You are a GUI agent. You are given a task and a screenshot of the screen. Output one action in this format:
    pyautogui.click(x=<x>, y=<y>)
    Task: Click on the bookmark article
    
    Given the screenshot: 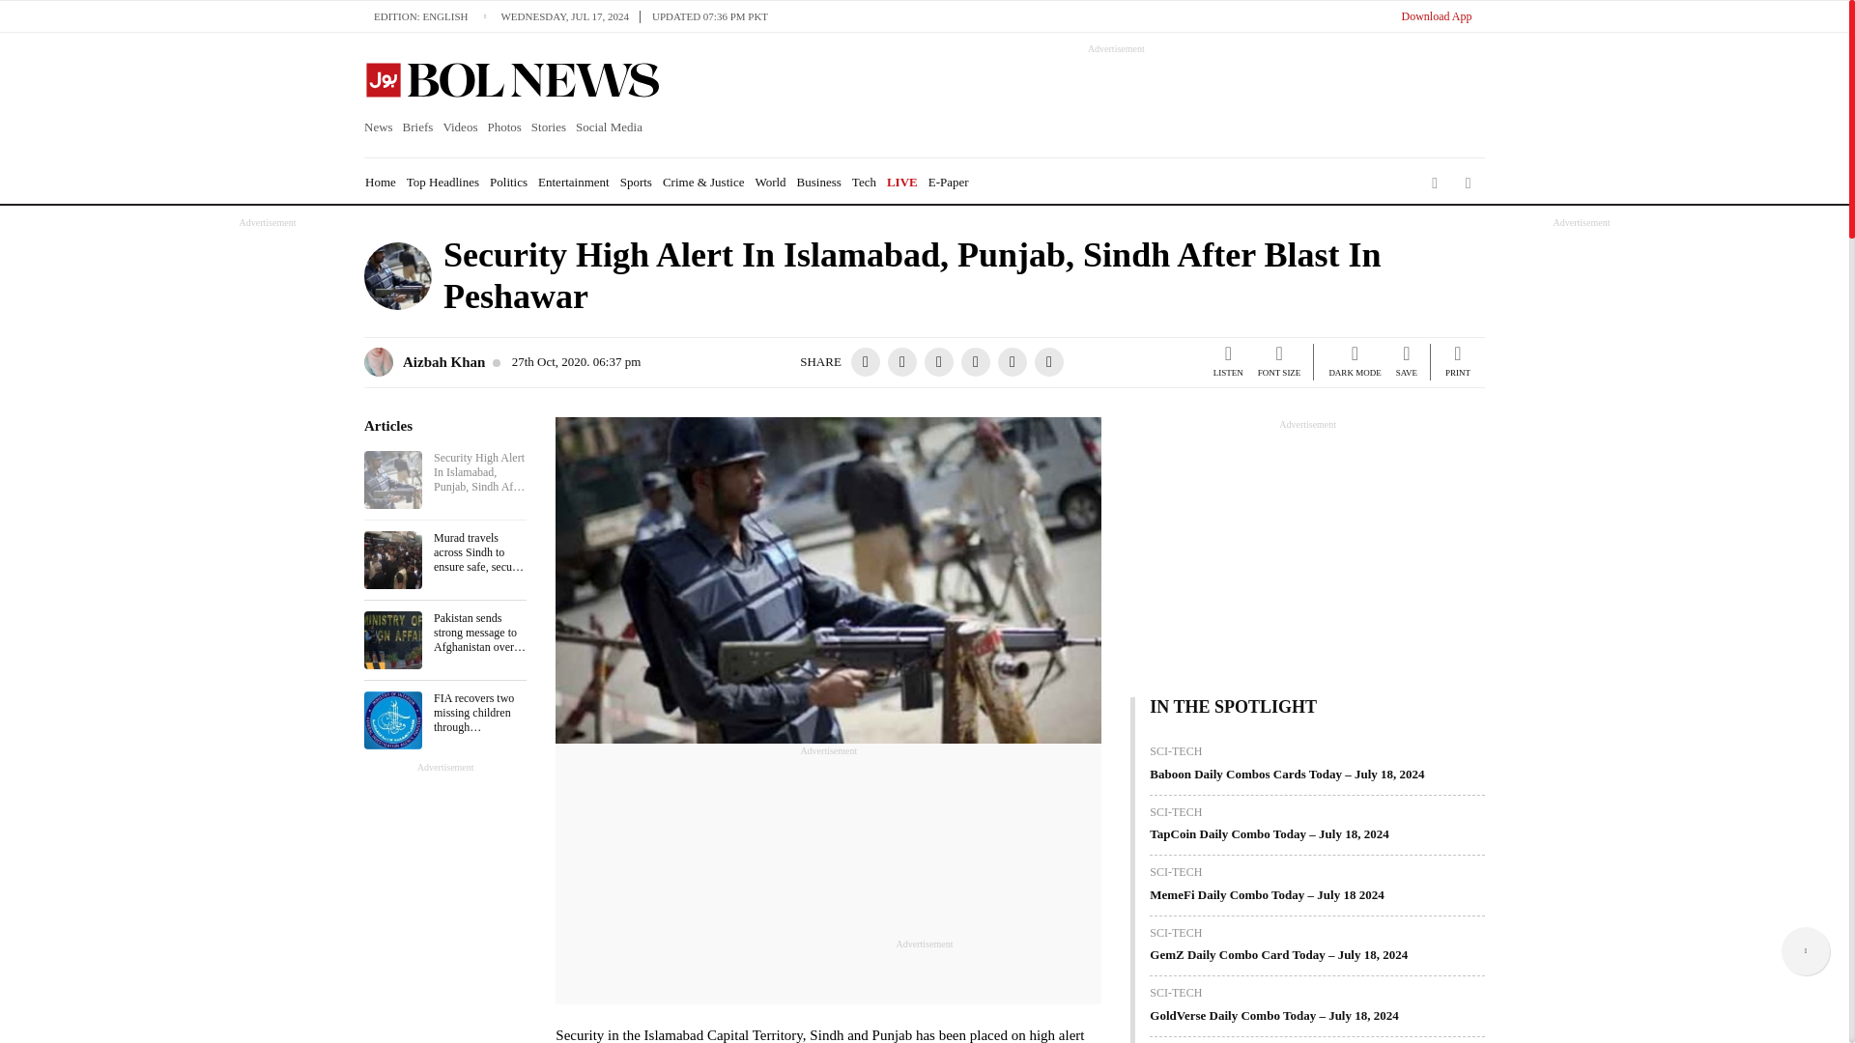 What is the action you would take?
    pyautogui.click(x=1407, y=364)
    